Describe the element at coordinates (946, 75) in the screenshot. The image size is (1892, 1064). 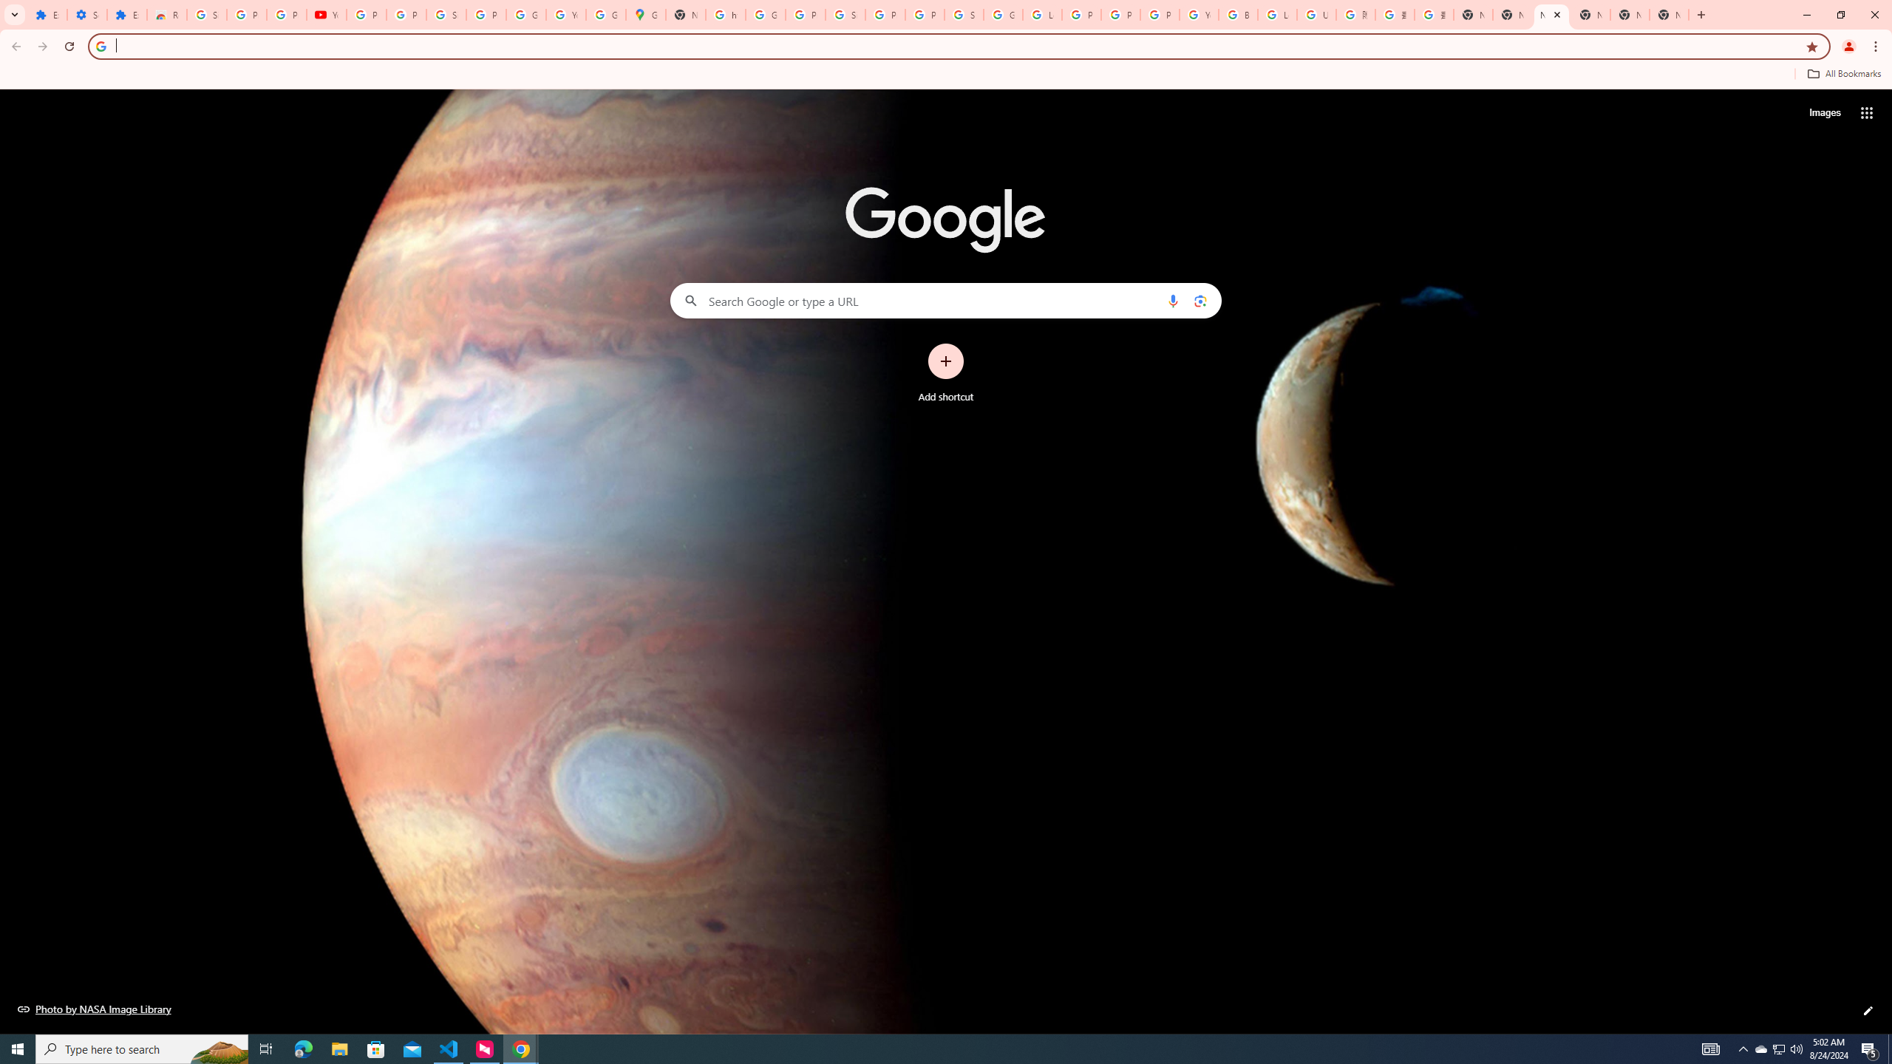
I see `Bookmarks` at that location.